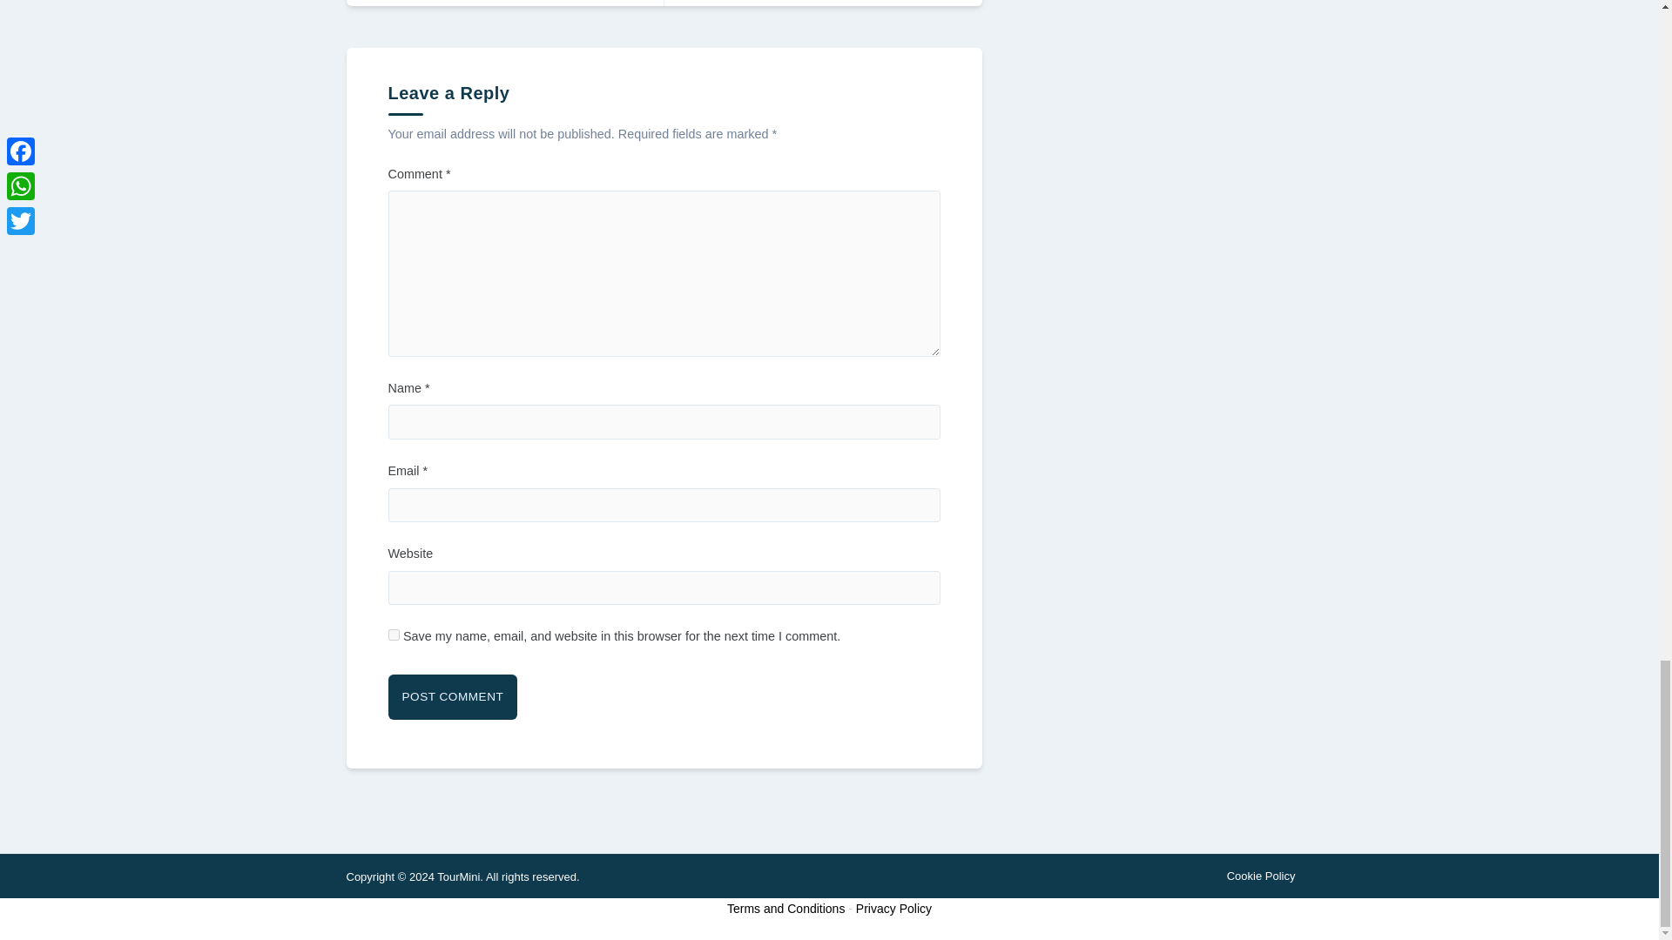 Image resolution: width=1672 pixels, height=940 pixels. I want to click on Post Comment, so click(453, 697).